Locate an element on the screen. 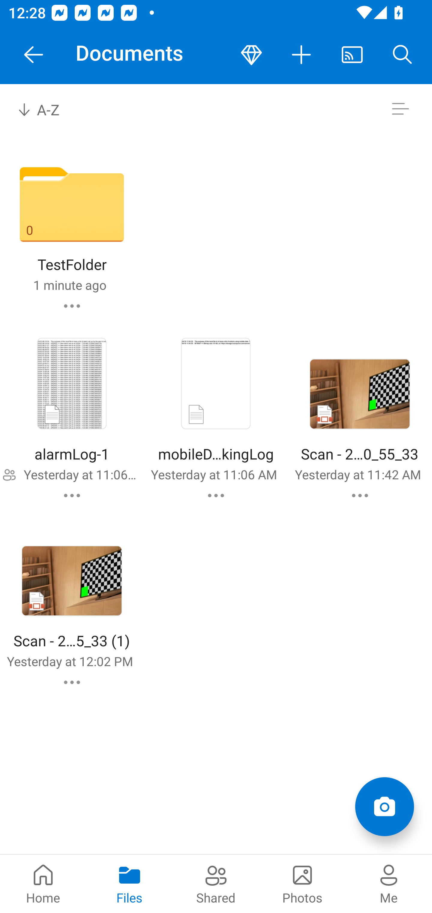  Premium button is located at coordinates (251, 55).